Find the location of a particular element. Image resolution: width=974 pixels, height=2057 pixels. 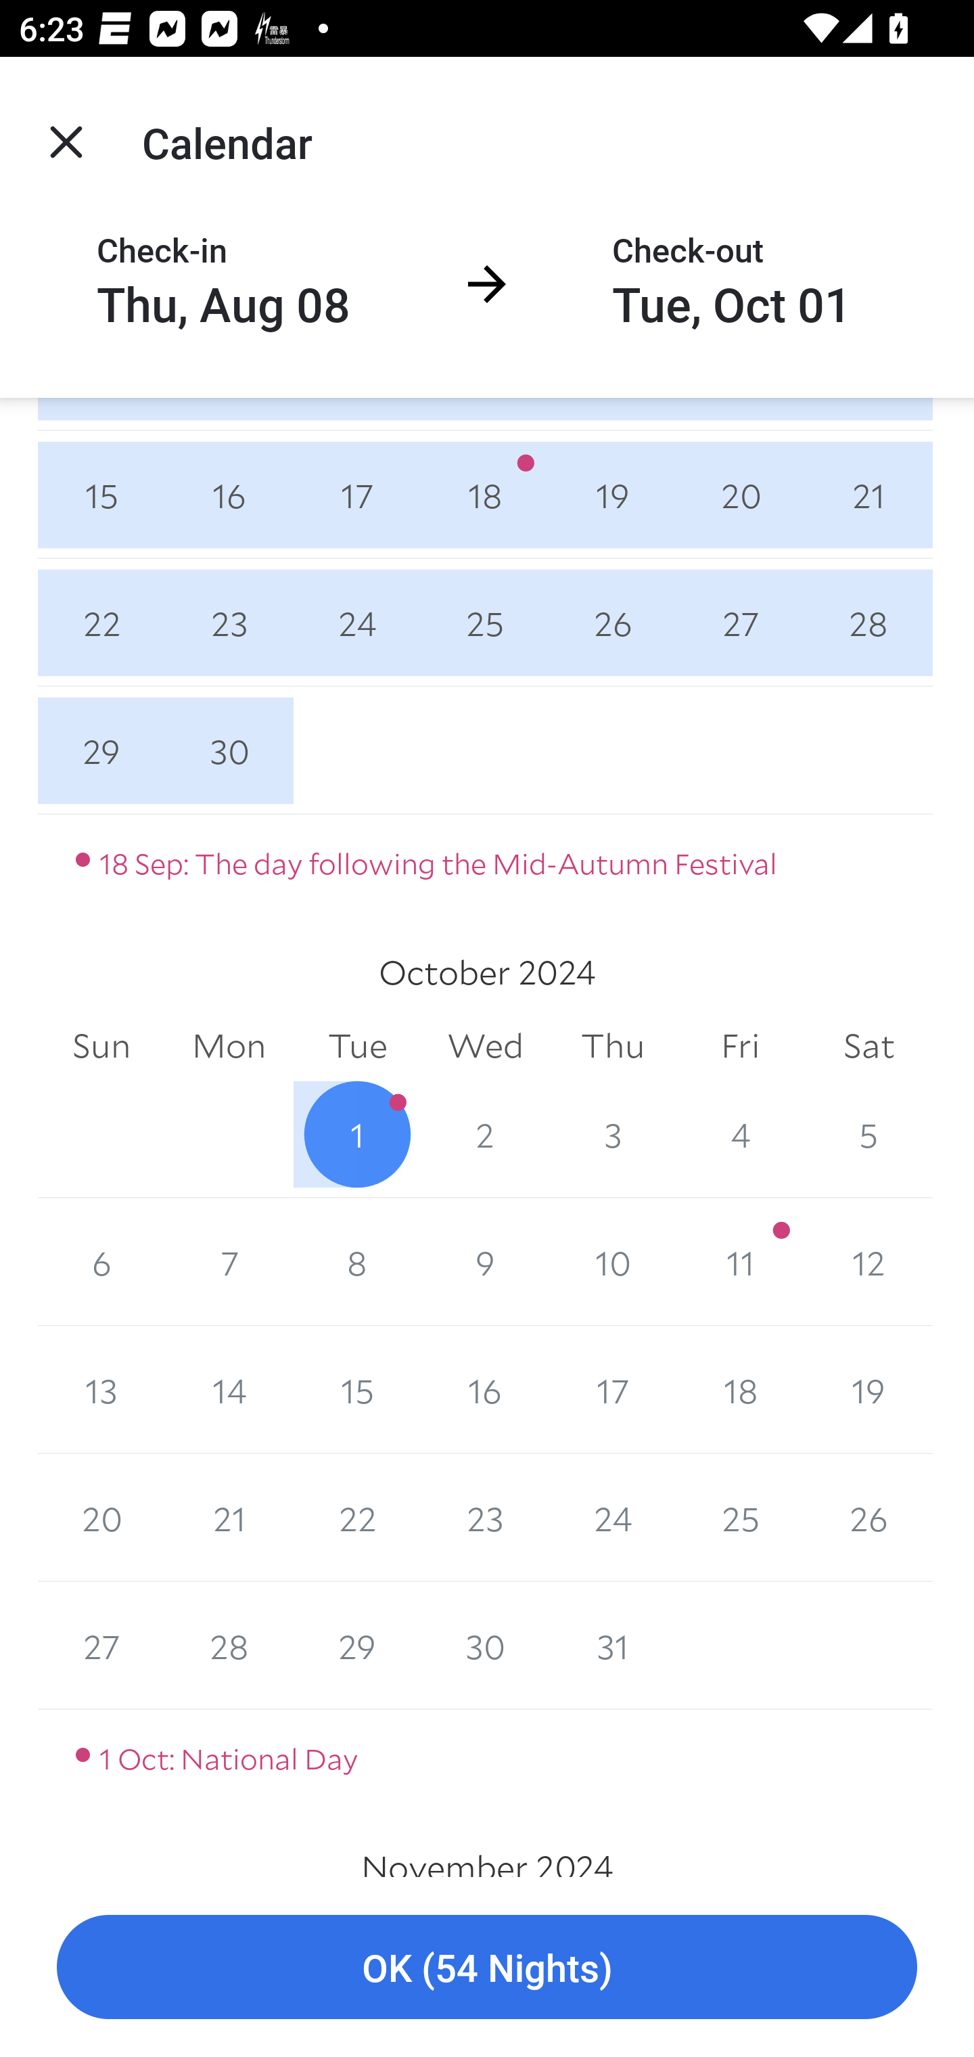

26 26 October 2024 is located at coordinates (868, 1518).